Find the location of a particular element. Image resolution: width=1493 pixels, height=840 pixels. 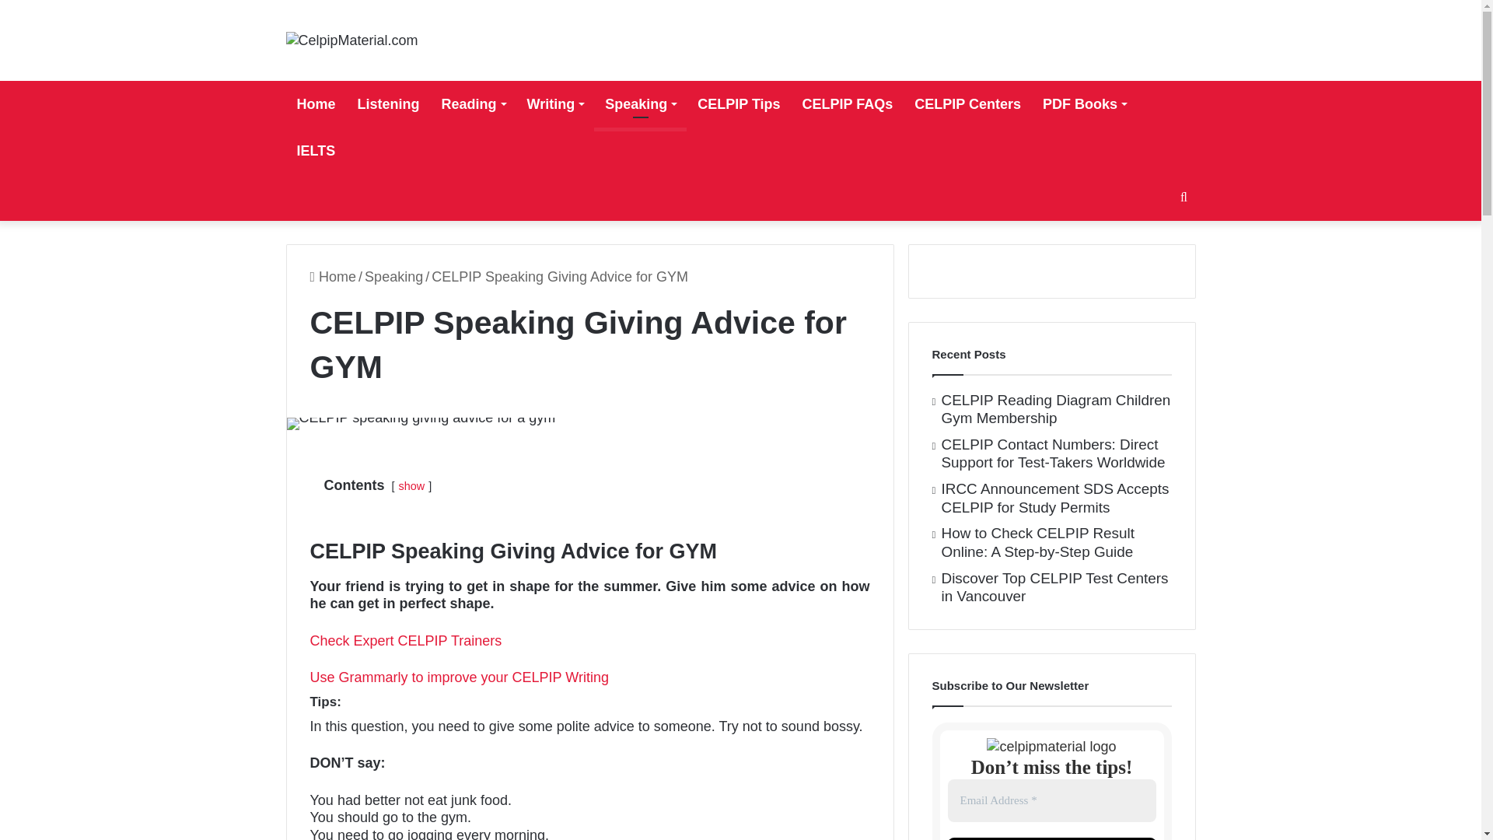

Reading is located at coordinates (474, 104).